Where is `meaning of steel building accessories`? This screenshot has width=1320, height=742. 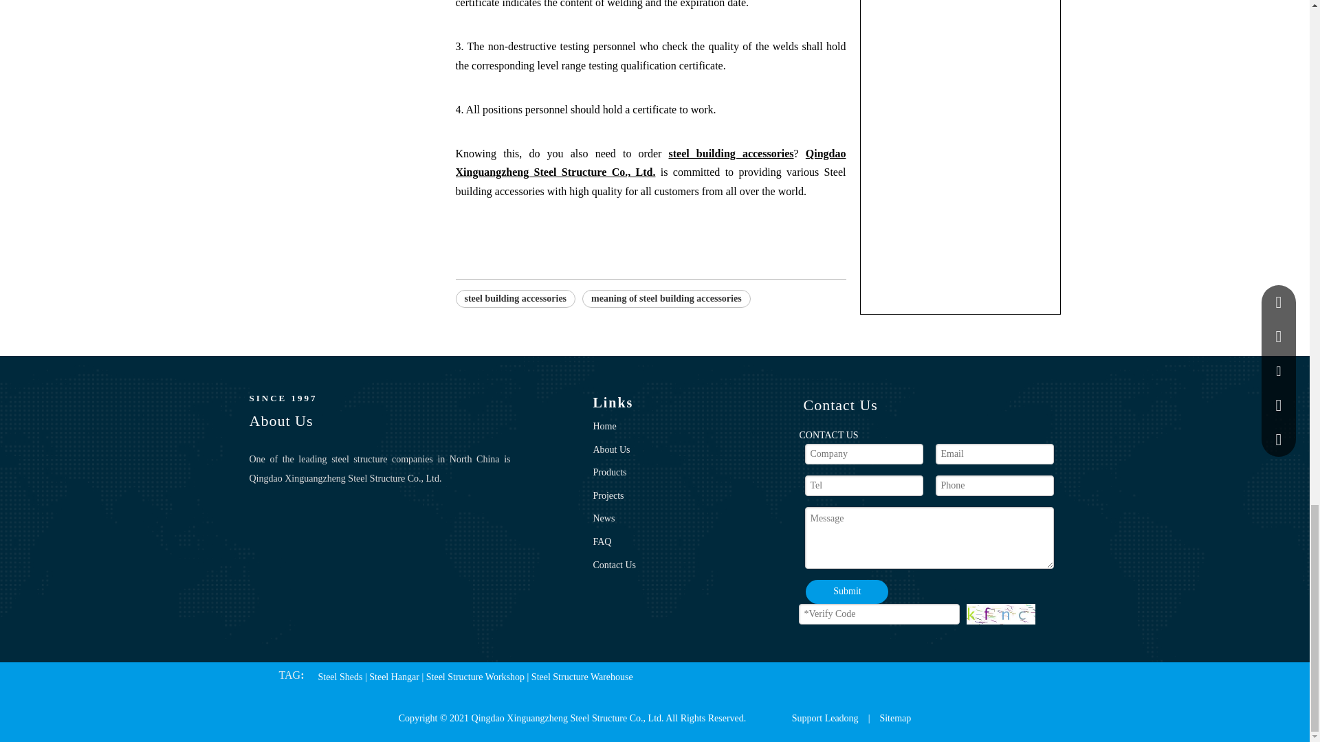 meaning of steel building accessories is located at coordinates (666, 299).